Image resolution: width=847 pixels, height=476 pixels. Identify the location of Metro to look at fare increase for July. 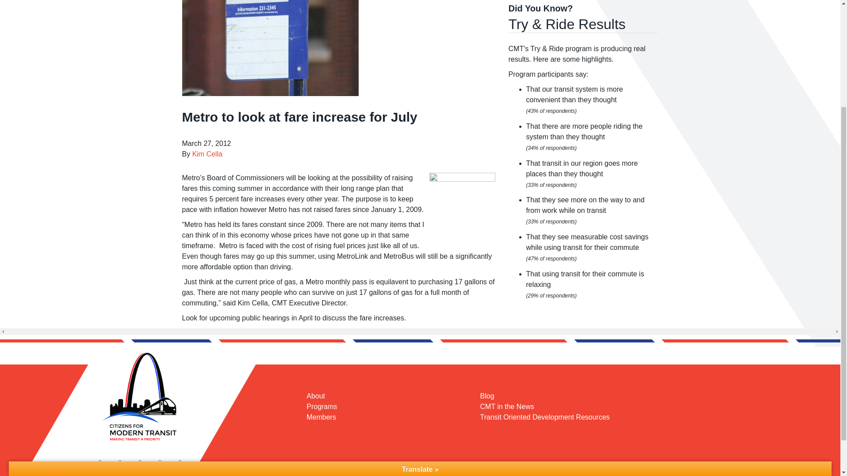
(270, 48).